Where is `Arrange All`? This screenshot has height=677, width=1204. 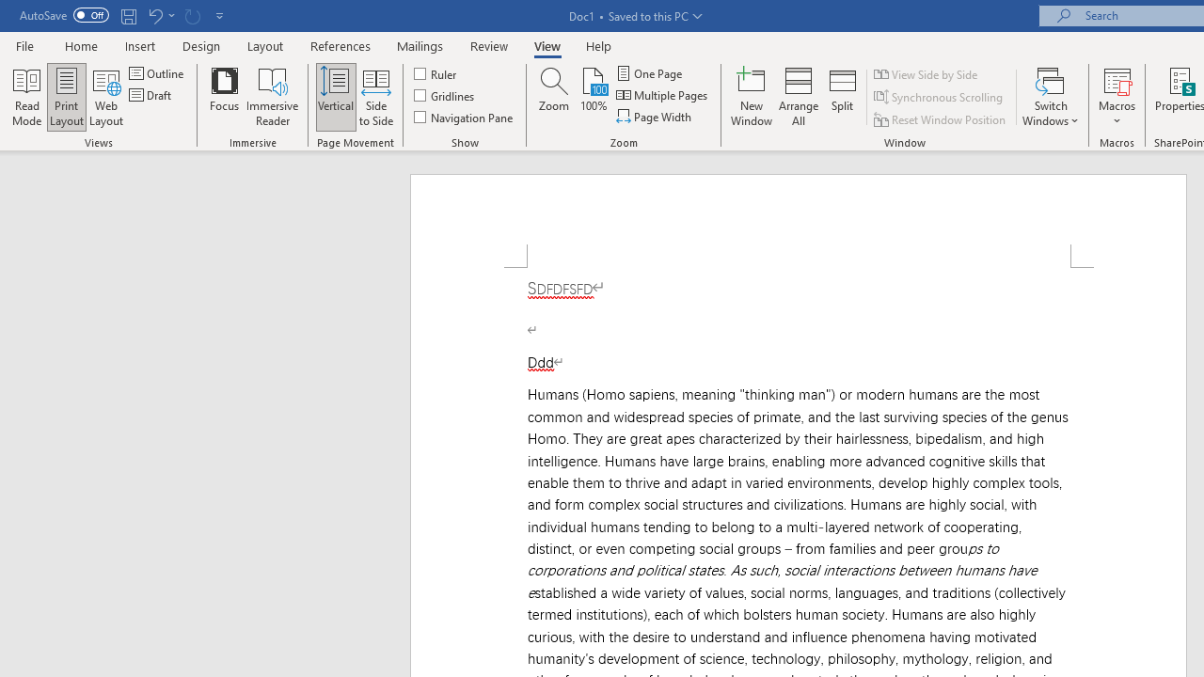 Arrange All is located at coordinates (798, 96).